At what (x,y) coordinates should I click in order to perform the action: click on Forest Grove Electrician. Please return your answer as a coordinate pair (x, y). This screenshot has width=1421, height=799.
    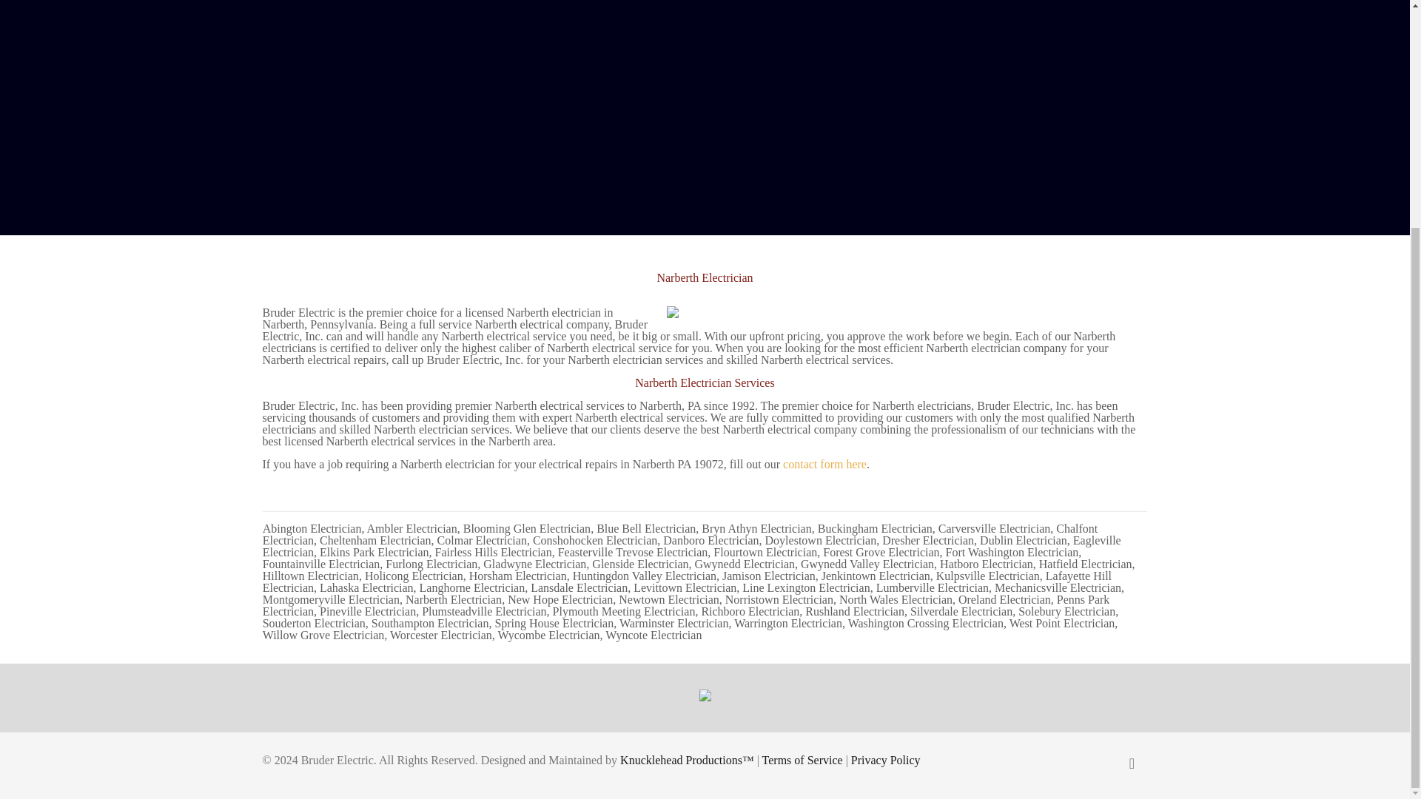
    Looking at the image, I should click on (881, 552).